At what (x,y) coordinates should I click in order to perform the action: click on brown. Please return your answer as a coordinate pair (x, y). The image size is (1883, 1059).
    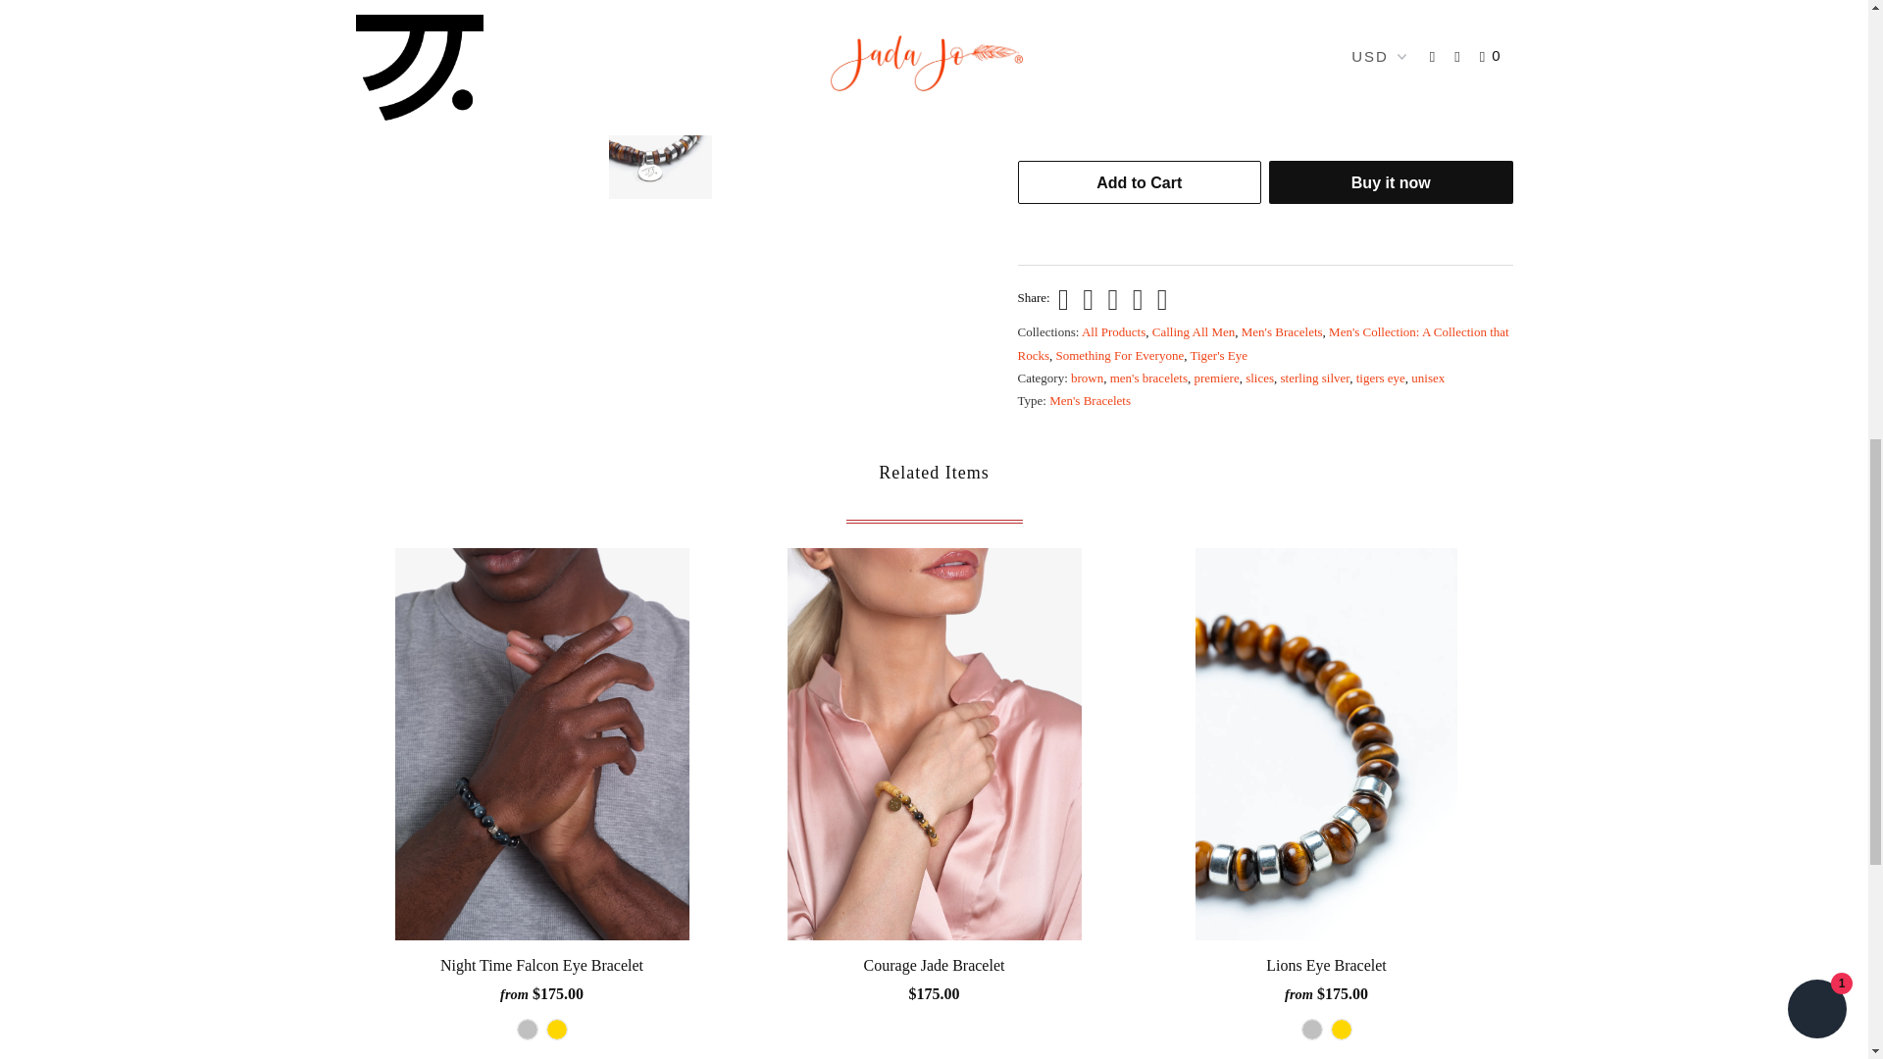
    Looking at the image, I should click on (1087, 378).